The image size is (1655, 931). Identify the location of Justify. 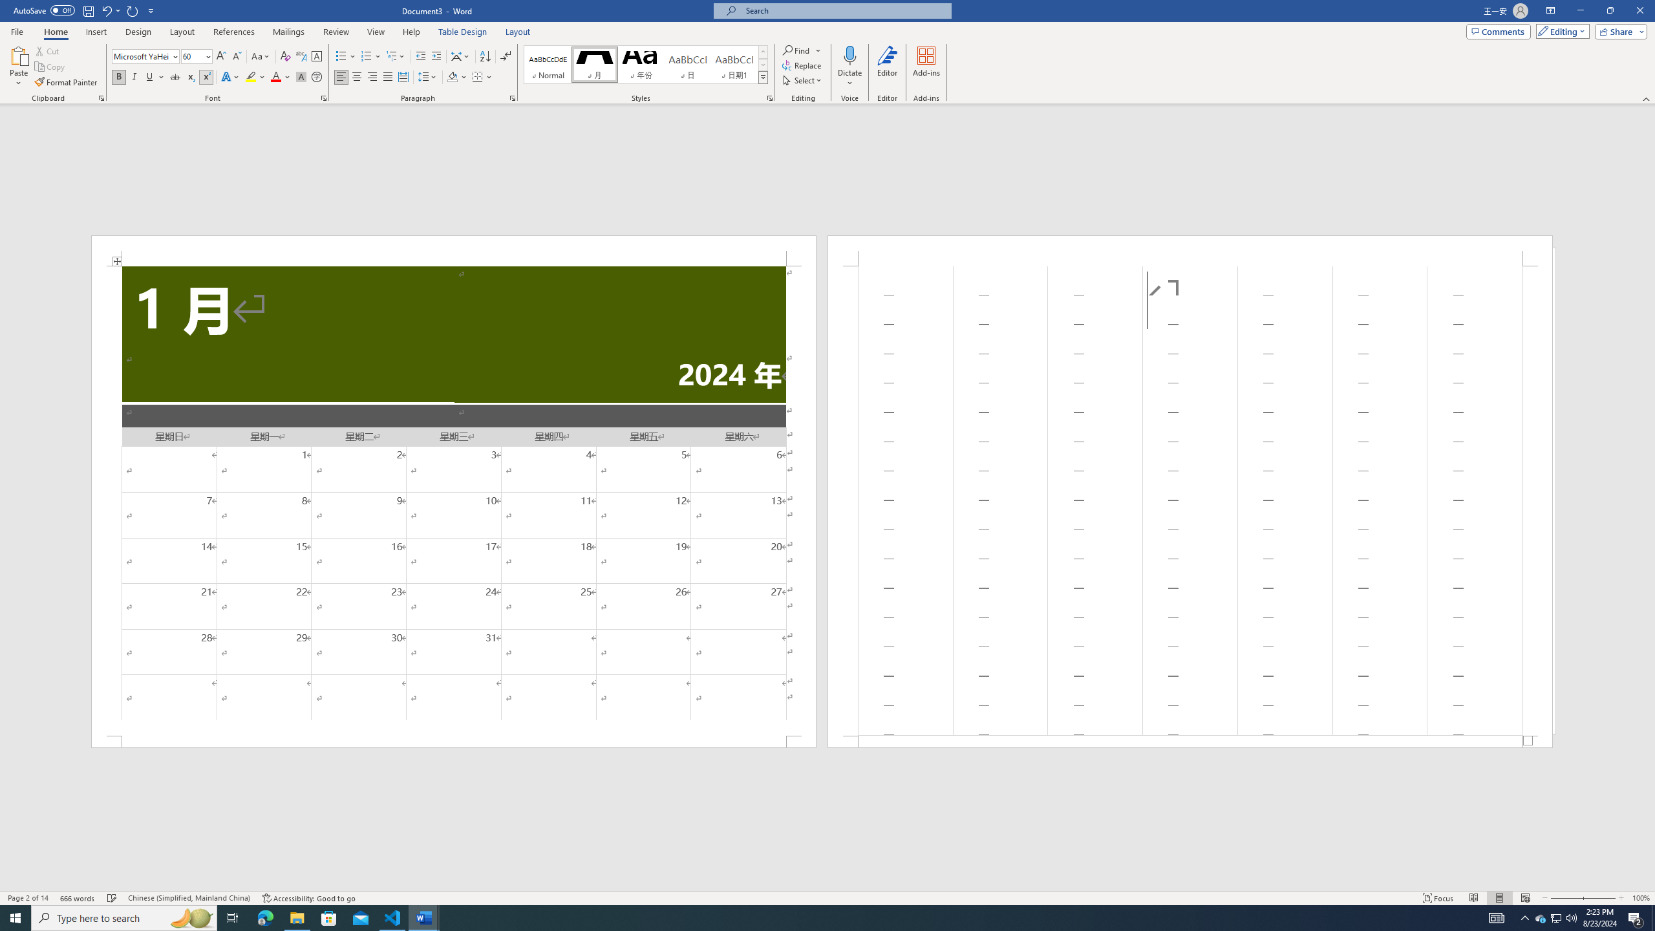
(388, 78).